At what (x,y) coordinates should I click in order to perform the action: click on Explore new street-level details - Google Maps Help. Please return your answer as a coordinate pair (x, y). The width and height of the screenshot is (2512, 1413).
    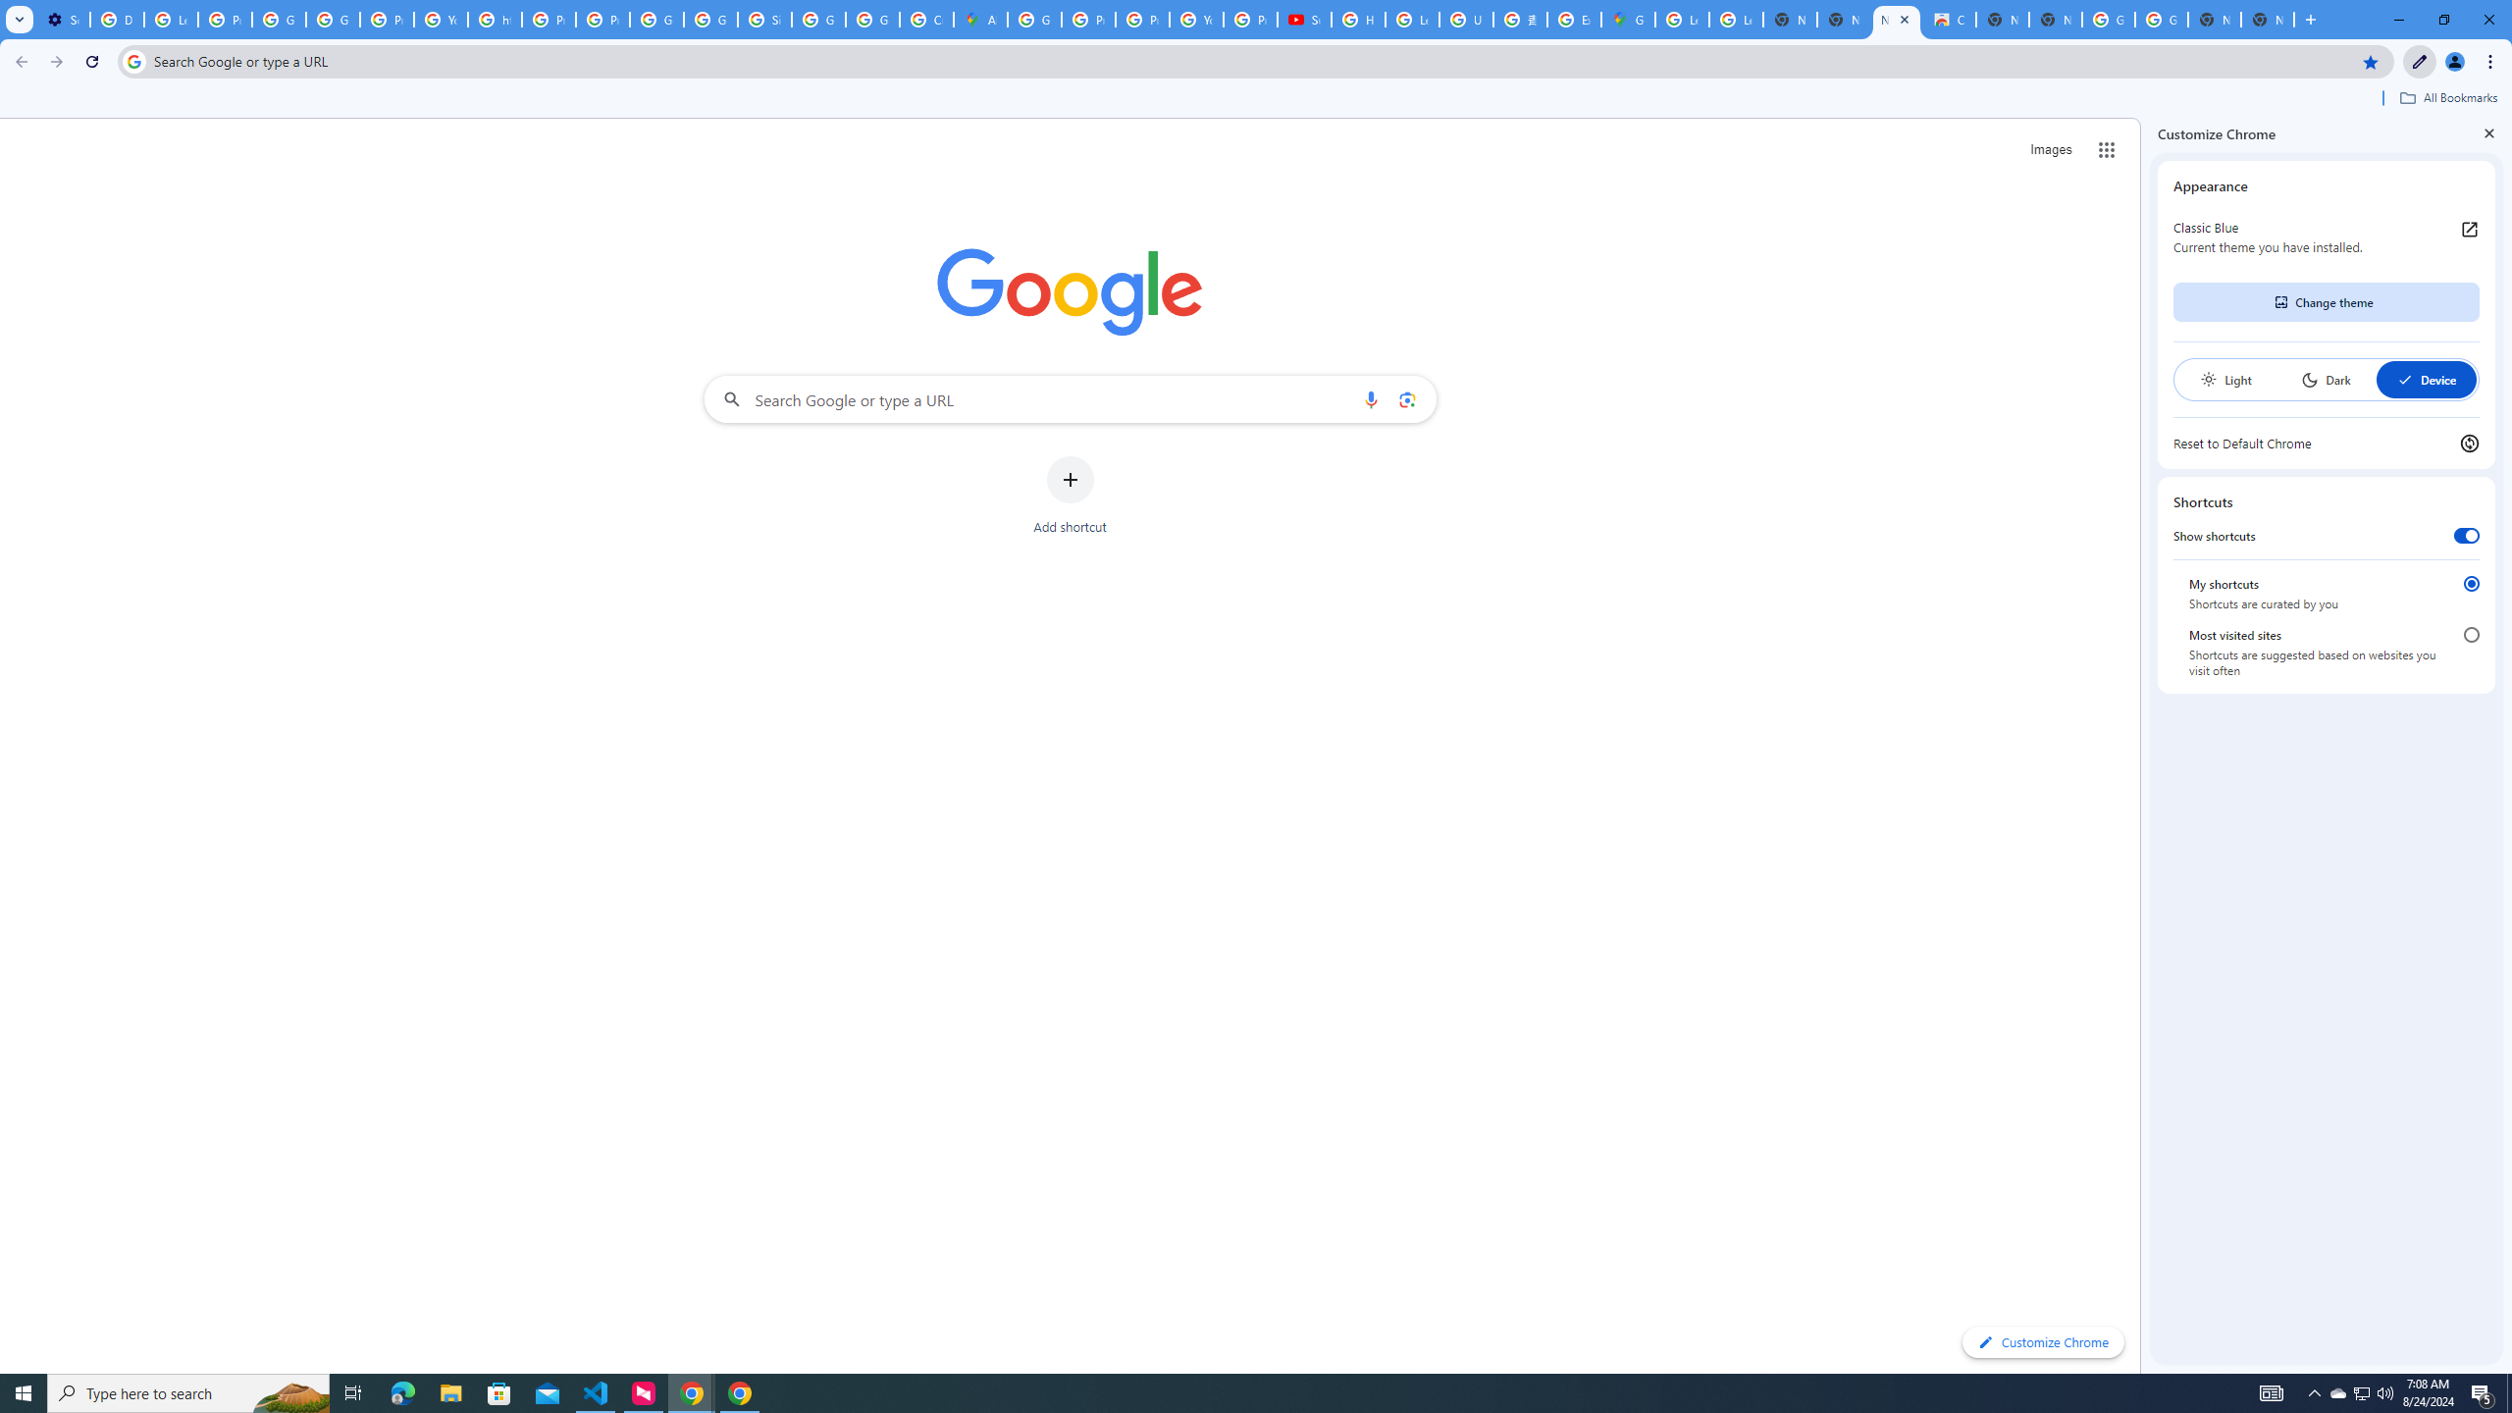
    Looking at the image, I should click on (1573, 20).